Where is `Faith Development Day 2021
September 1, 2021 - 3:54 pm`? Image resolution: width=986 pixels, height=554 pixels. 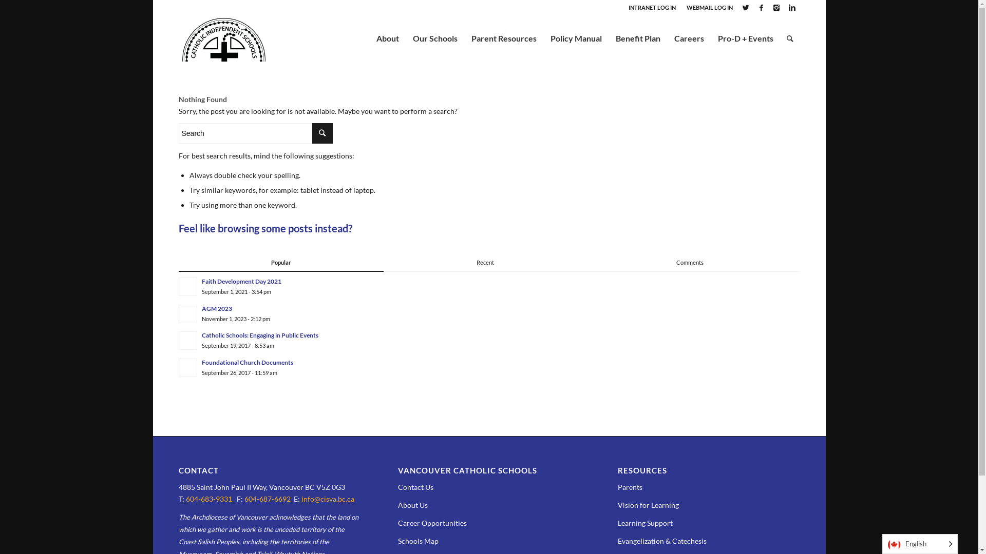 Faith Development Day 2021
September 1, 2021 - 3:54 pm is located at coordinates (489, 286).